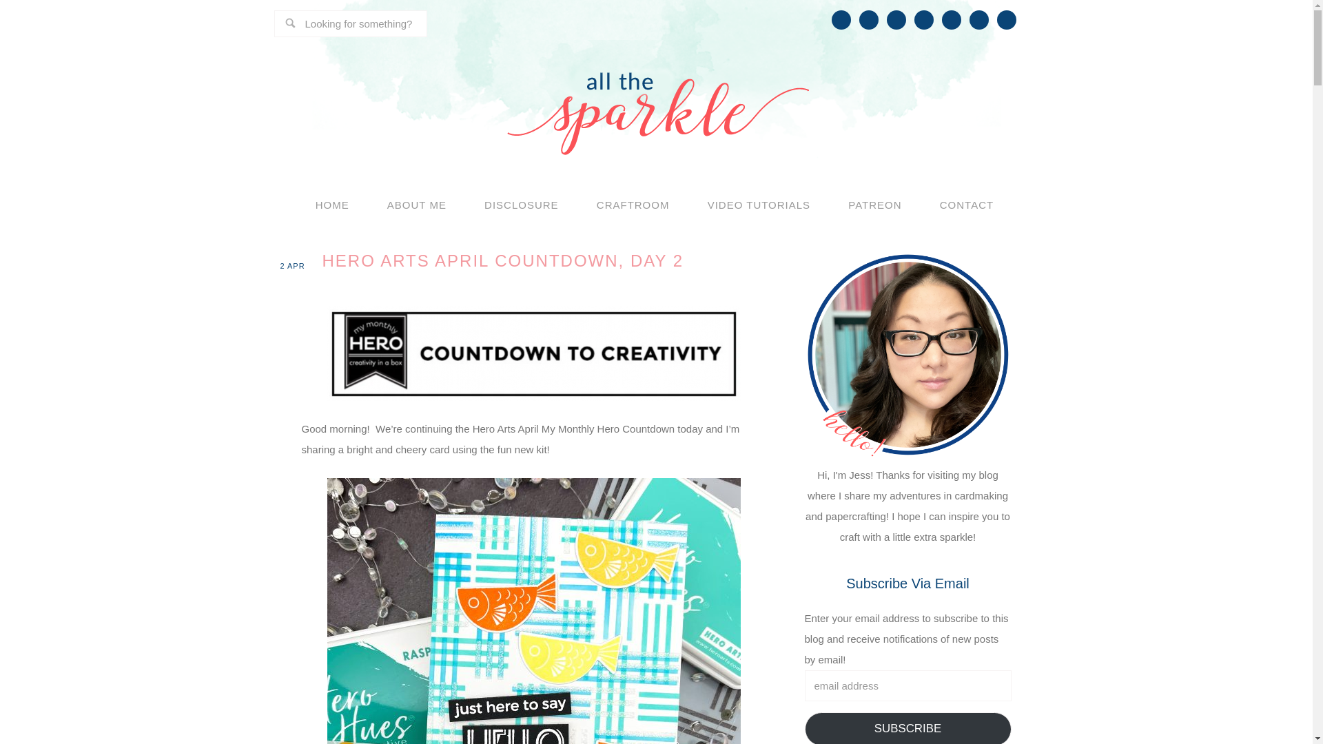 Image resolution: width=1323 pixels, height=744 pixels. Describe the element at coordinates (759, 205) in the screenshot. I see `VIDEO TUTORIALS` at that location.